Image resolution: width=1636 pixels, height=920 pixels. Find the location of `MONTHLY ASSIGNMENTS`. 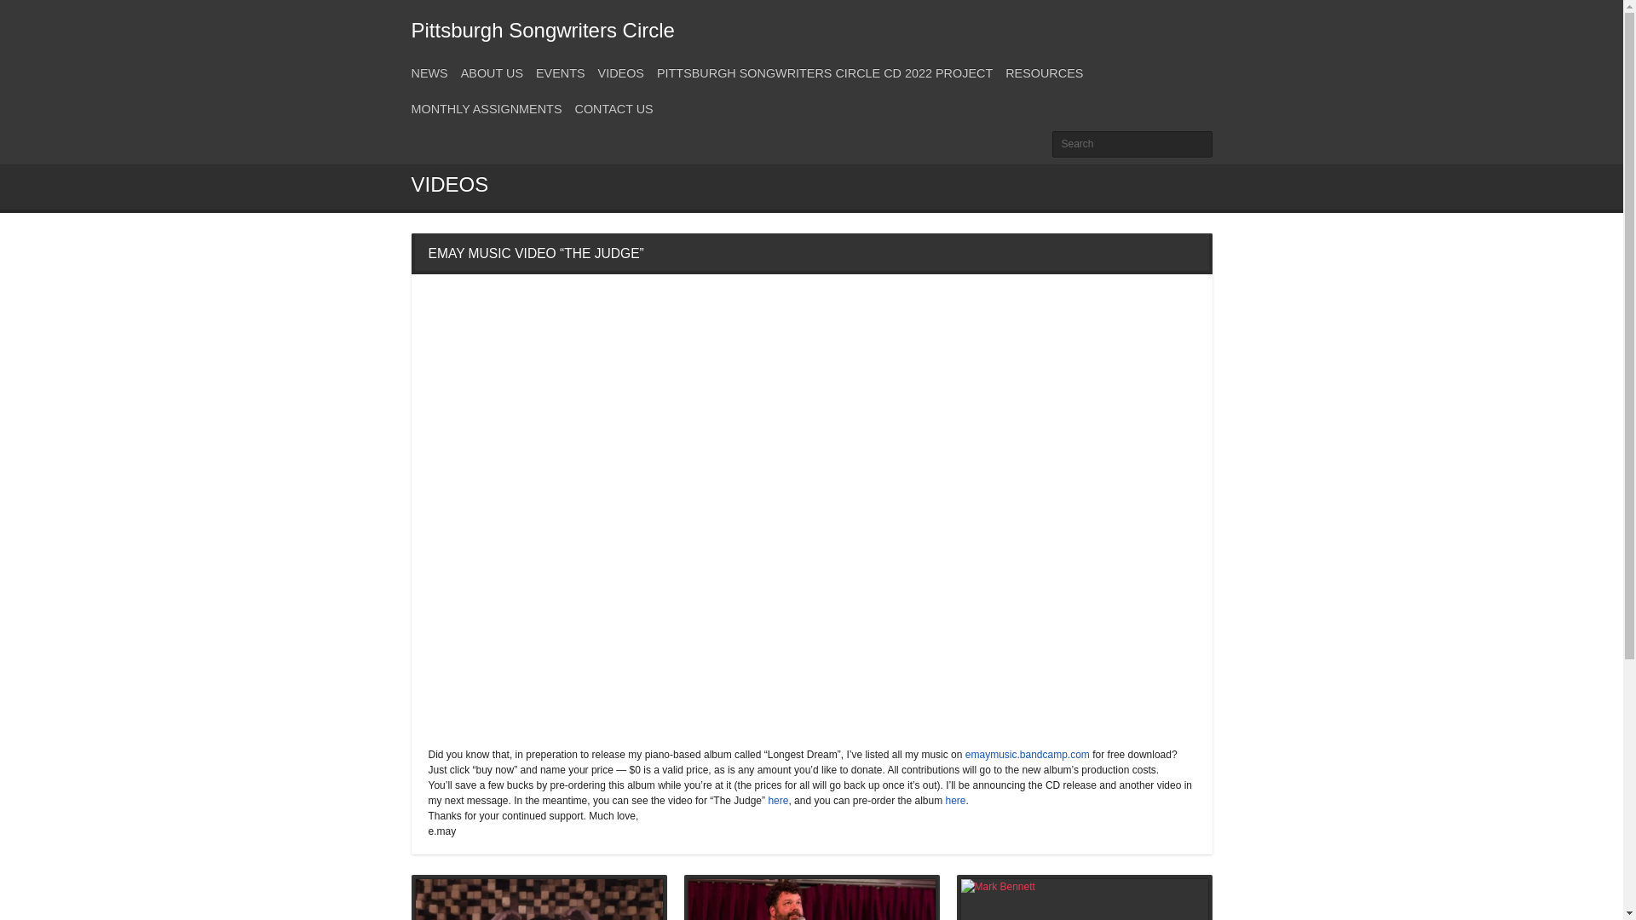

MONTHLY ASSIGNMENTS is located at coordinates (486, 109).